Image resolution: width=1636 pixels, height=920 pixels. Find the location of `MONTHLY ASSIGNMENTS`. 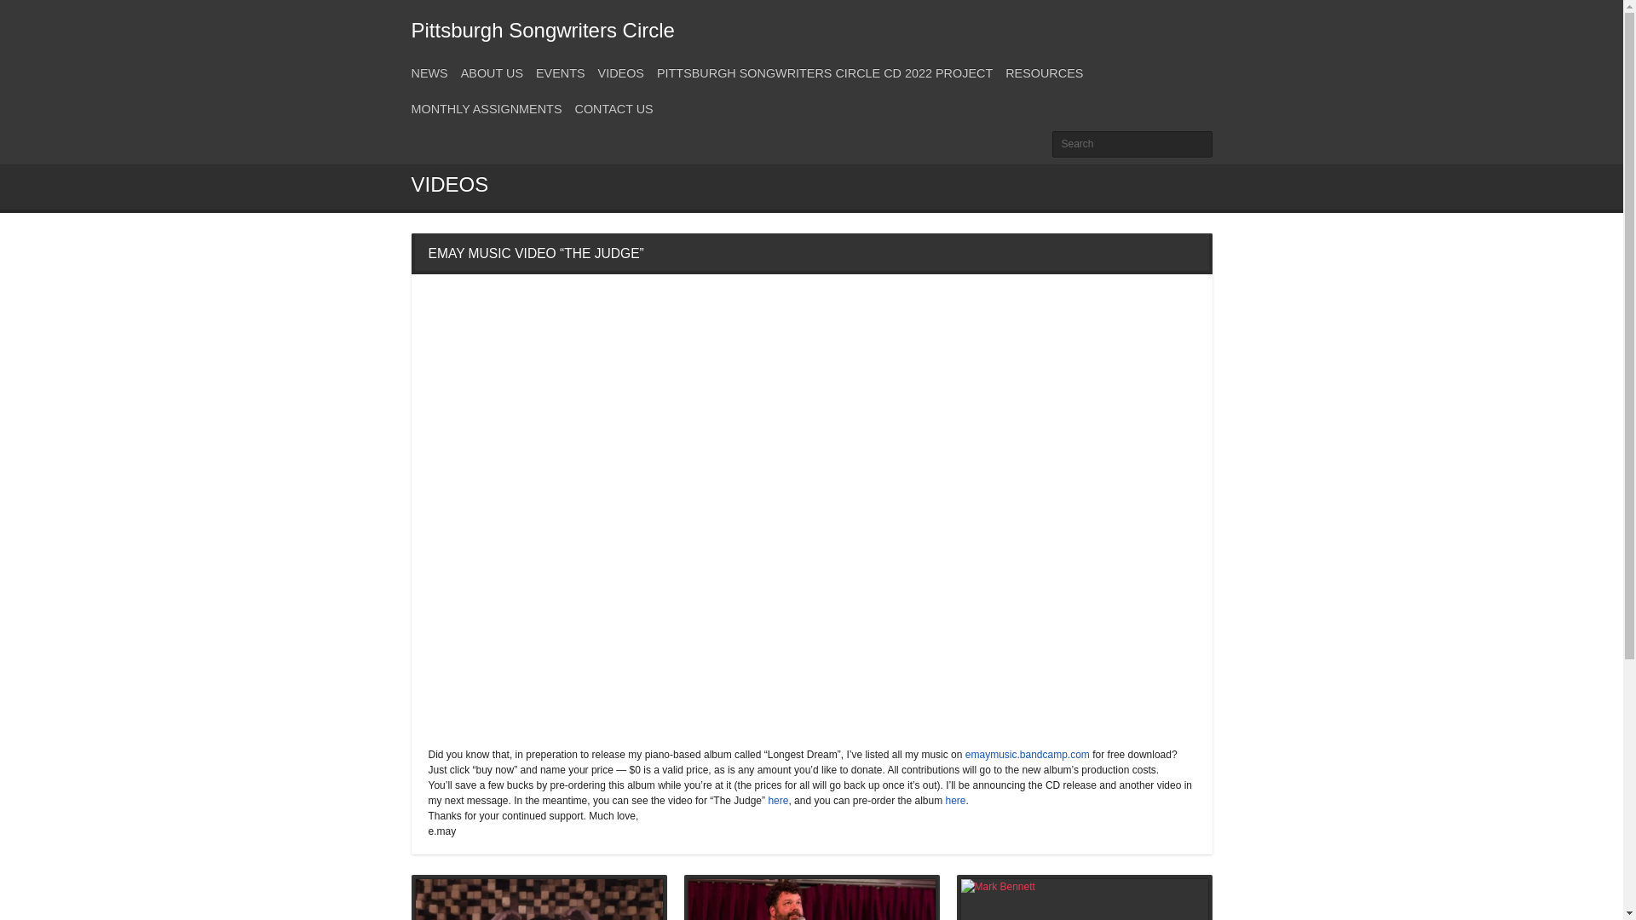

MONTHLY ASSIGNMENTS is located at coordinates (486, 109).